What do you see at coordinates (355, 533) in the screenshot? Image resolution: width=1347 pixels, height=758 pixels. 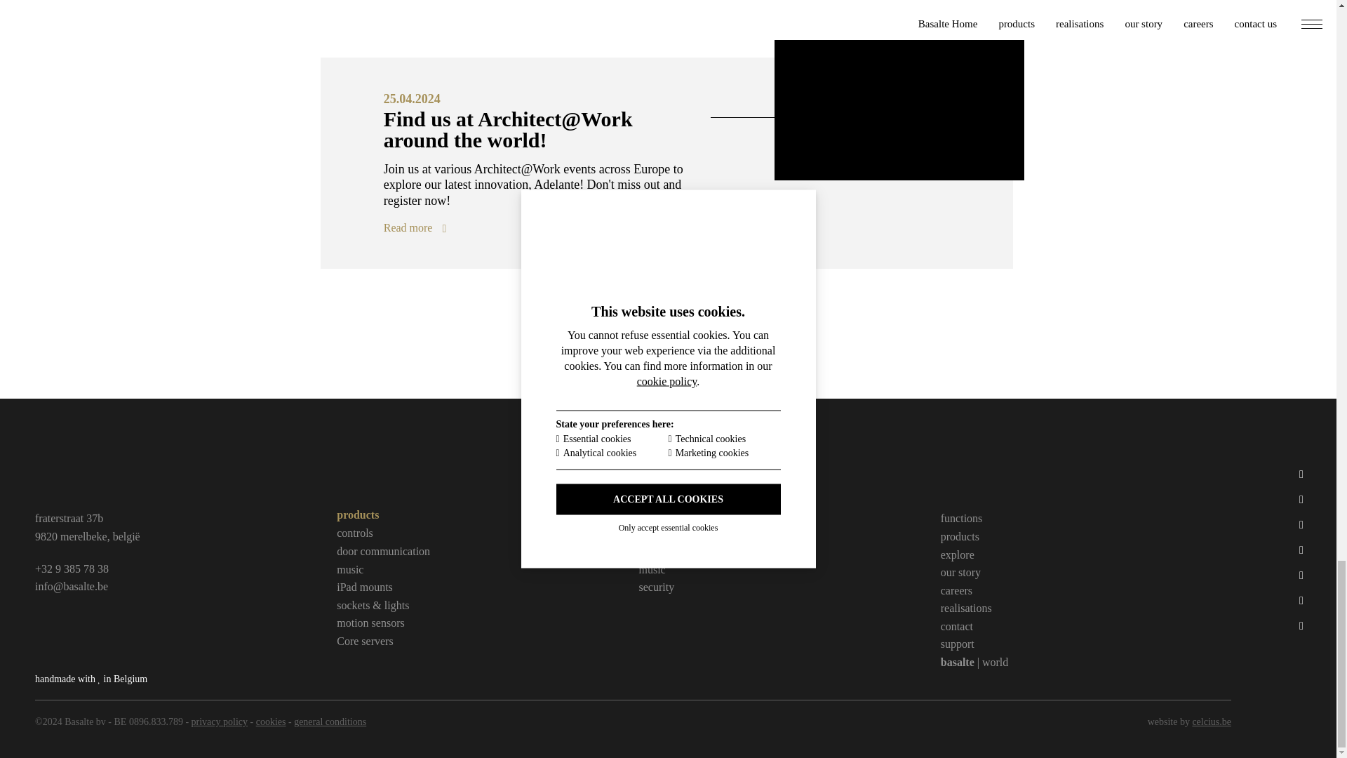 I see `controls` at bounding box center [355, 533].